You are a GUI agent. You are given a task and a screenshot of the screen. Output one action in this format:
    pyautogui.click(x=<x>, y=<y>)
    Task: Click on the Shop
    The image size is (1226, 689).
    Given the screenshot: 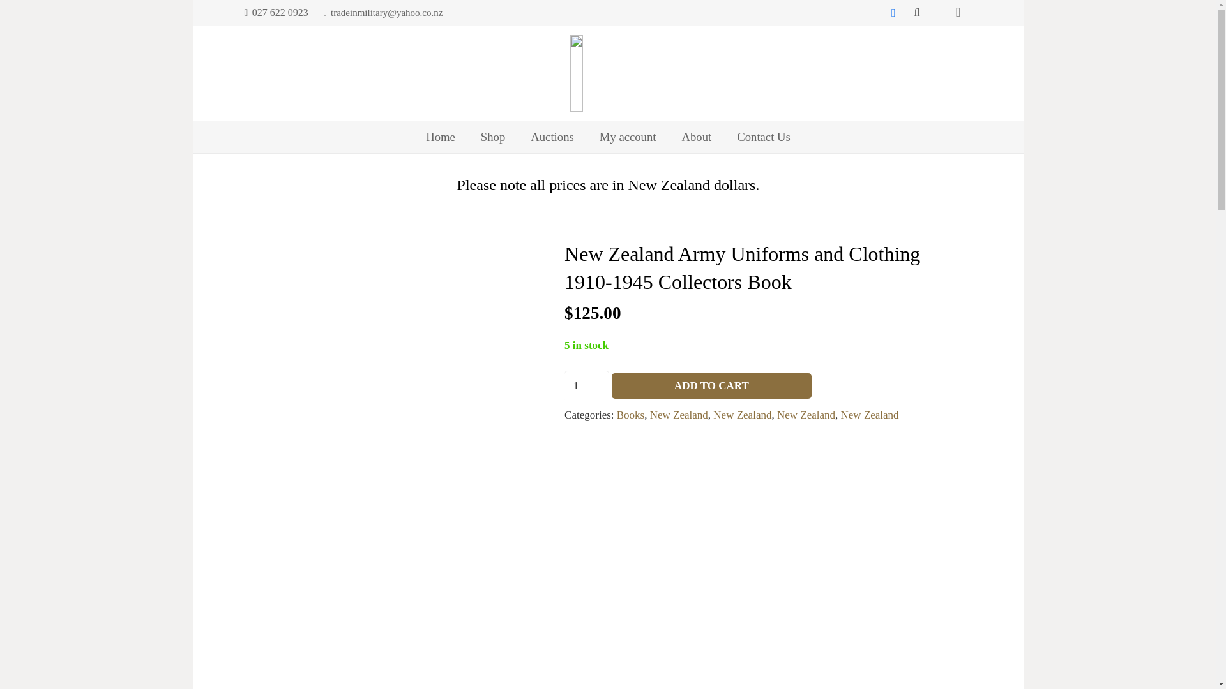 What is the action you would take?
    pyautogui.click(x=493, y=137)
    